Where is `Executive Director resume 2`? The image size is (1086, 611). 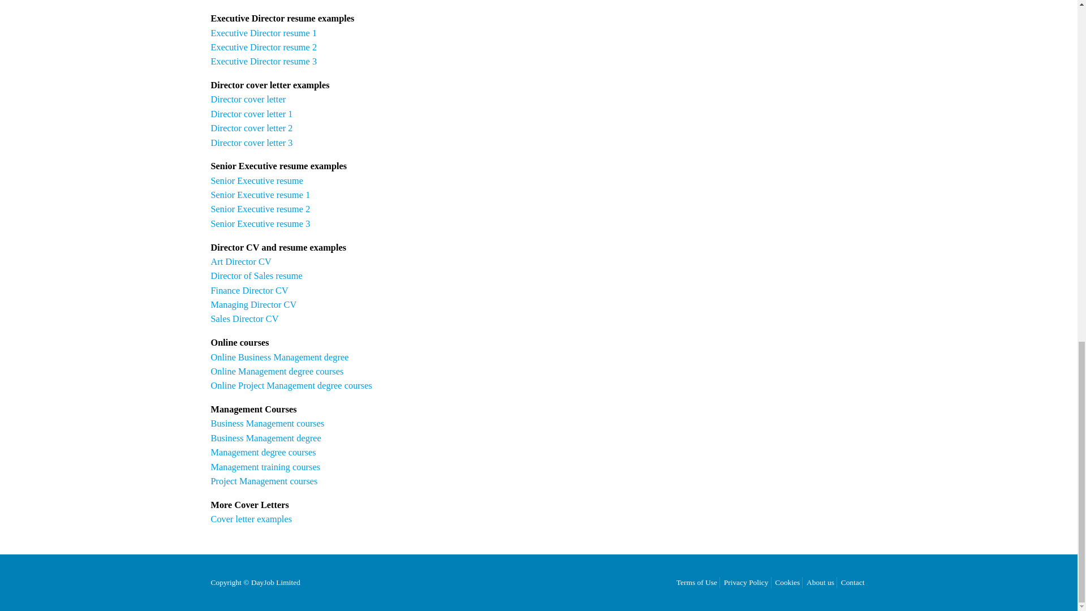
Executive Director resume 2 is located at coordinates (264, 47).